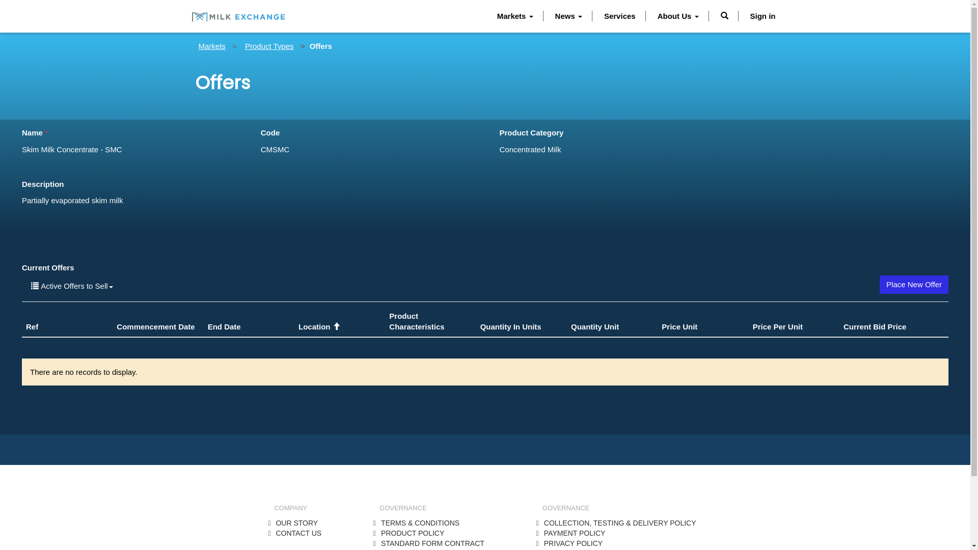 Image resolution: width=978 pixels, height=550 pixels. I want to click on TERMS & CONDITIONS, so click(420, 523).